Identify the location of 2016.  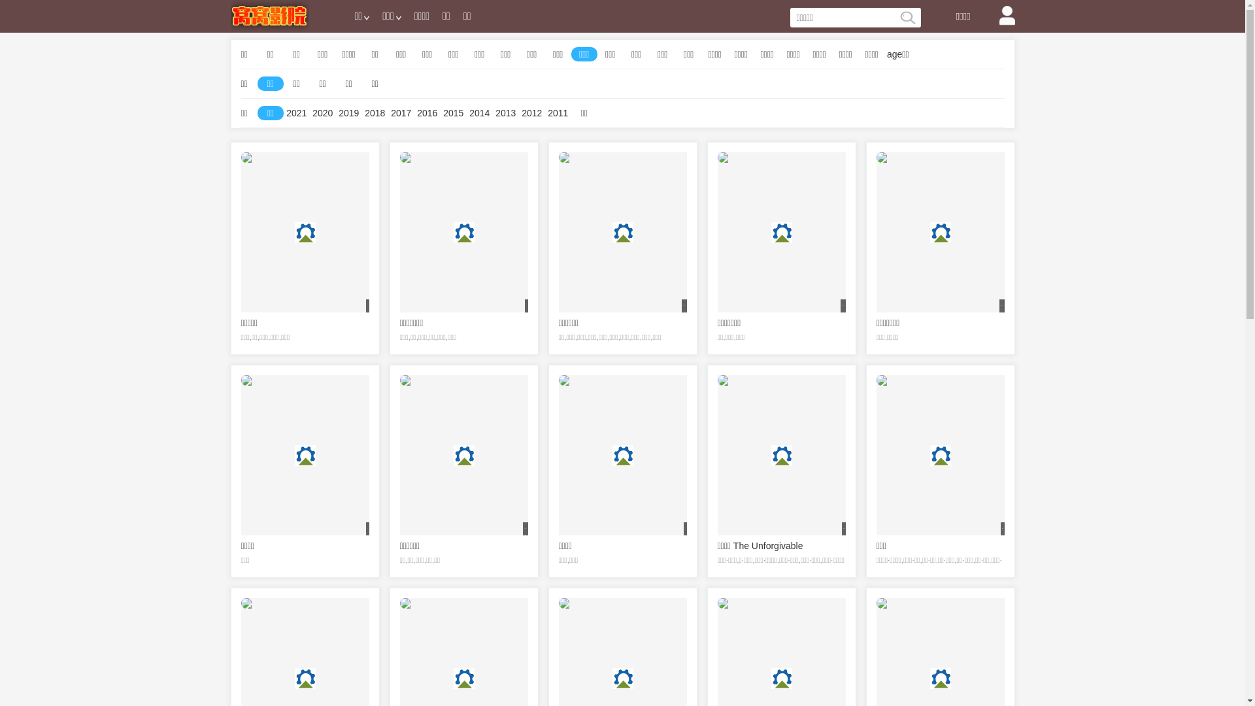
(427, 113).